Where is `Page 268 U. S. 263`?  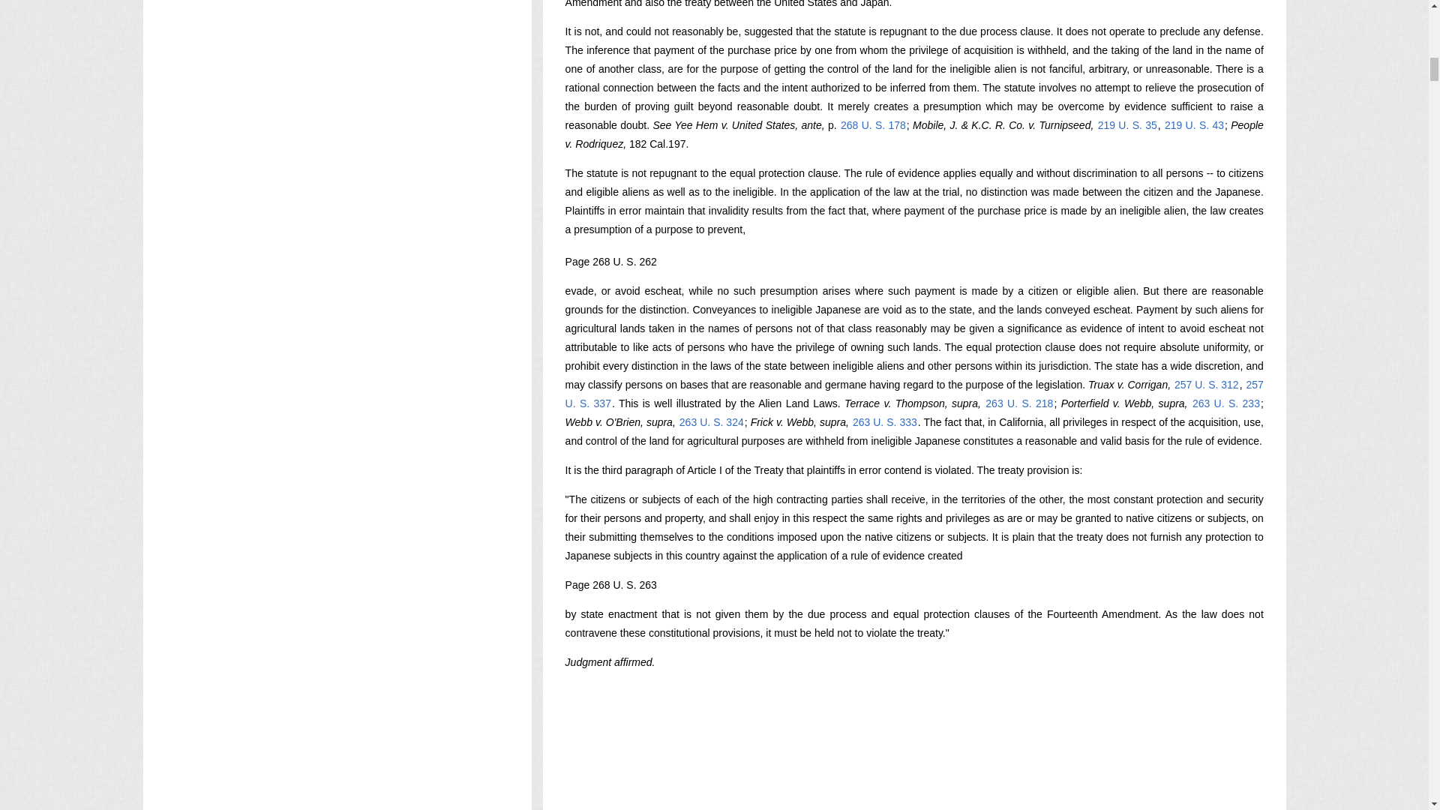 Page 268 U. S. 263 is located at coordinates (610, 585).